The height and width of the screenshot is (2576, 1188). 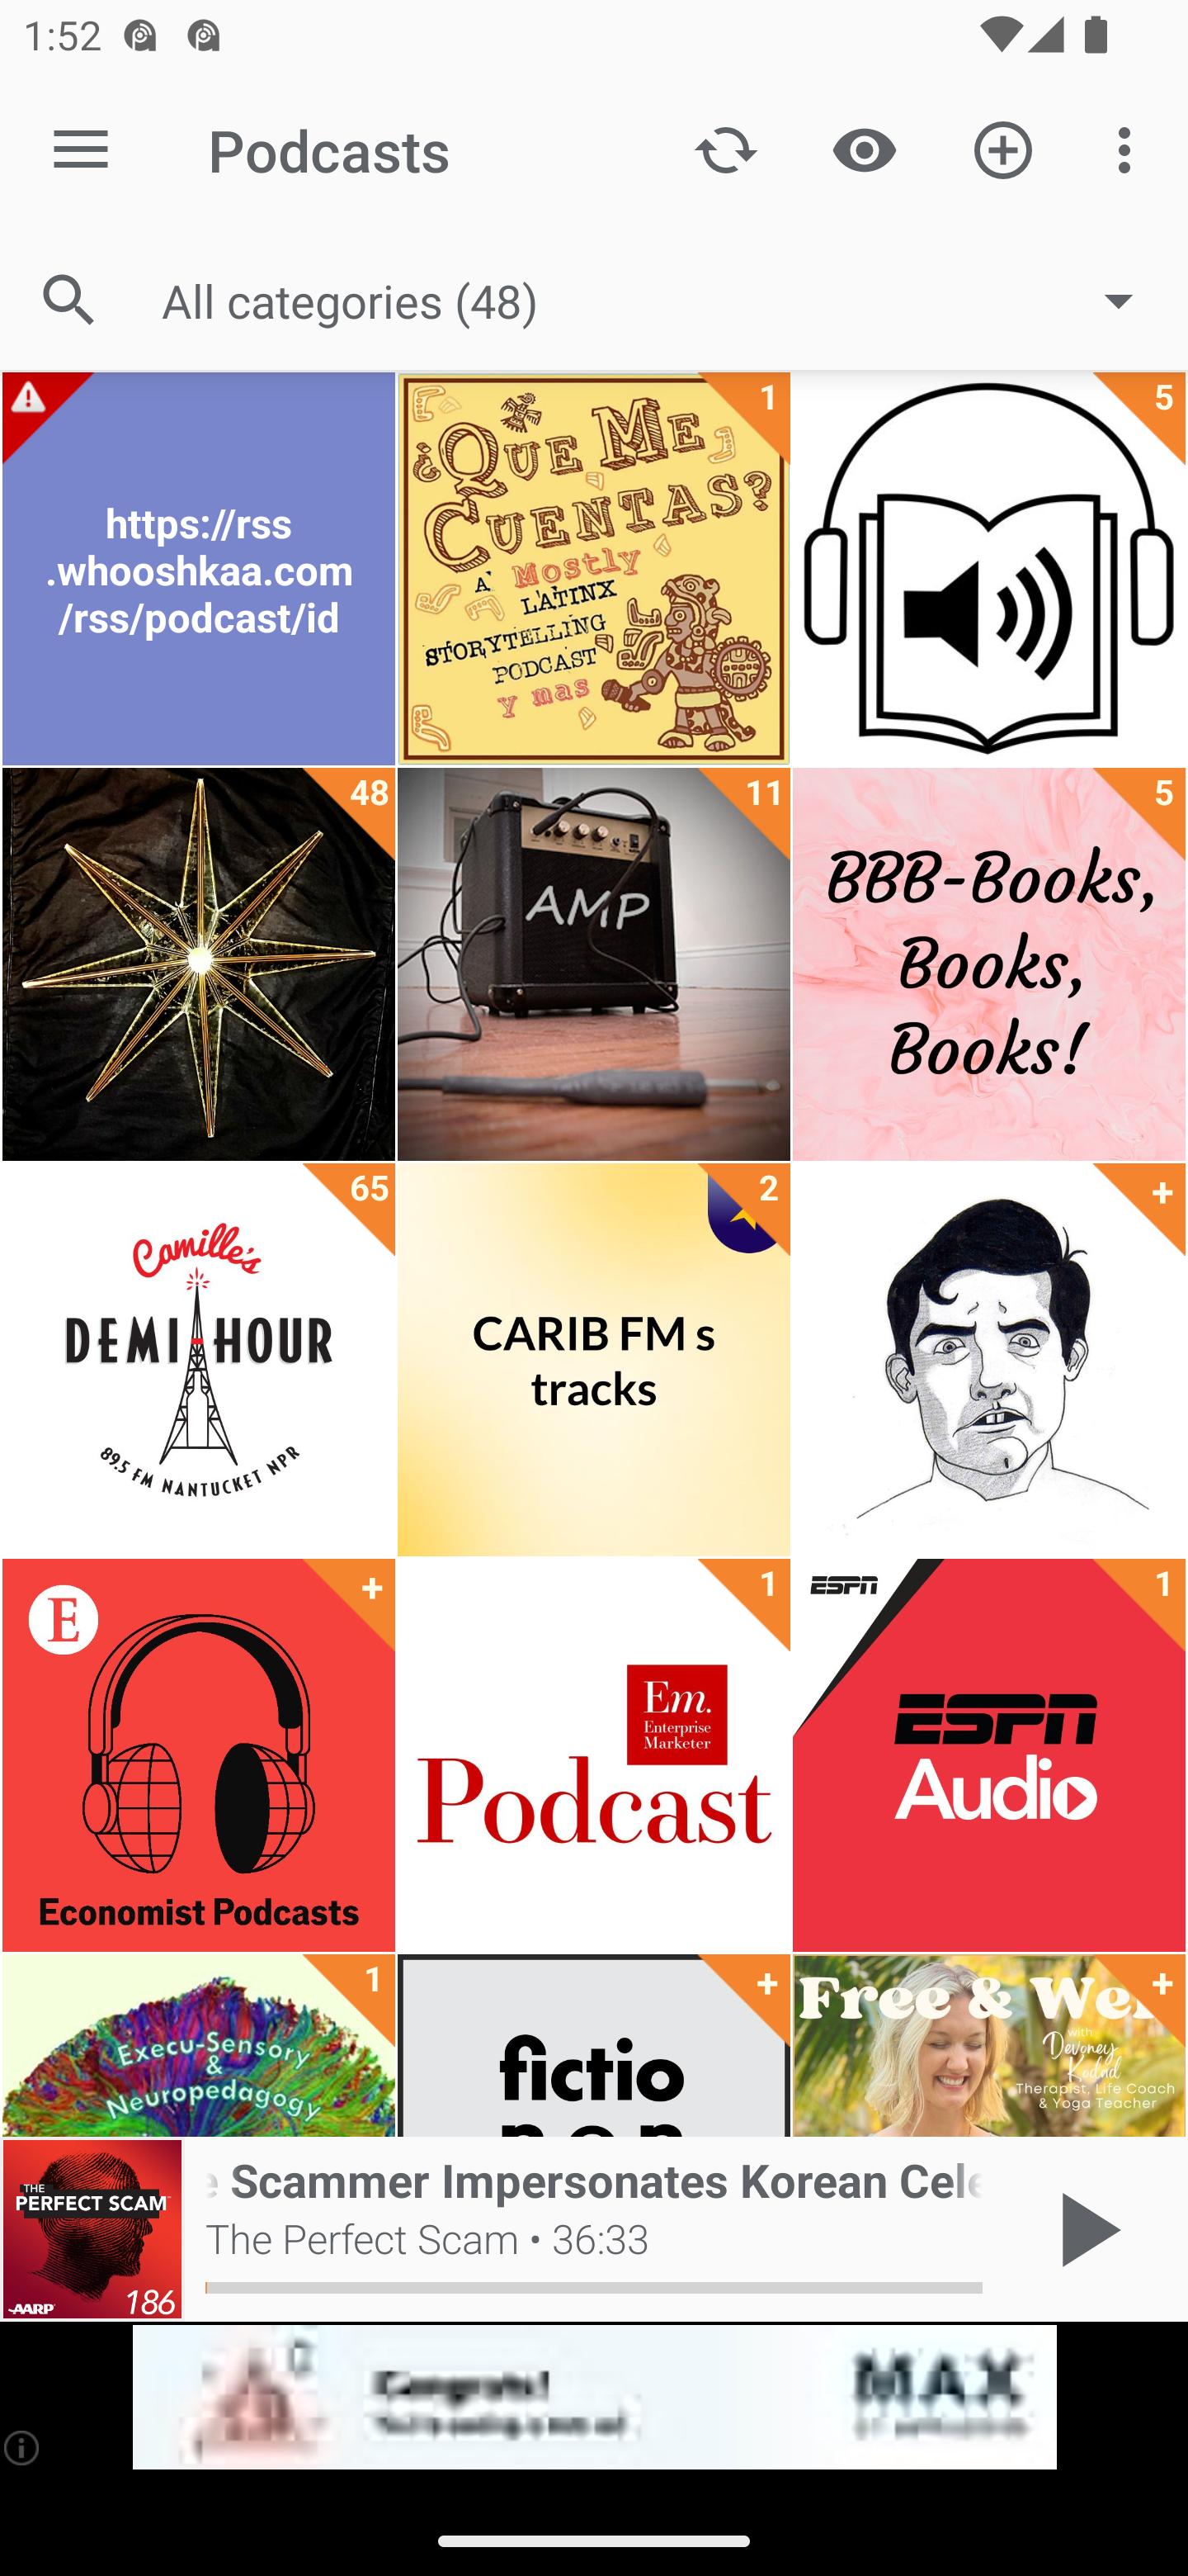 What do you see at coordinates (23, 2447) in the screenshot?
I see `(i)` at bounding box center [23, 2447].